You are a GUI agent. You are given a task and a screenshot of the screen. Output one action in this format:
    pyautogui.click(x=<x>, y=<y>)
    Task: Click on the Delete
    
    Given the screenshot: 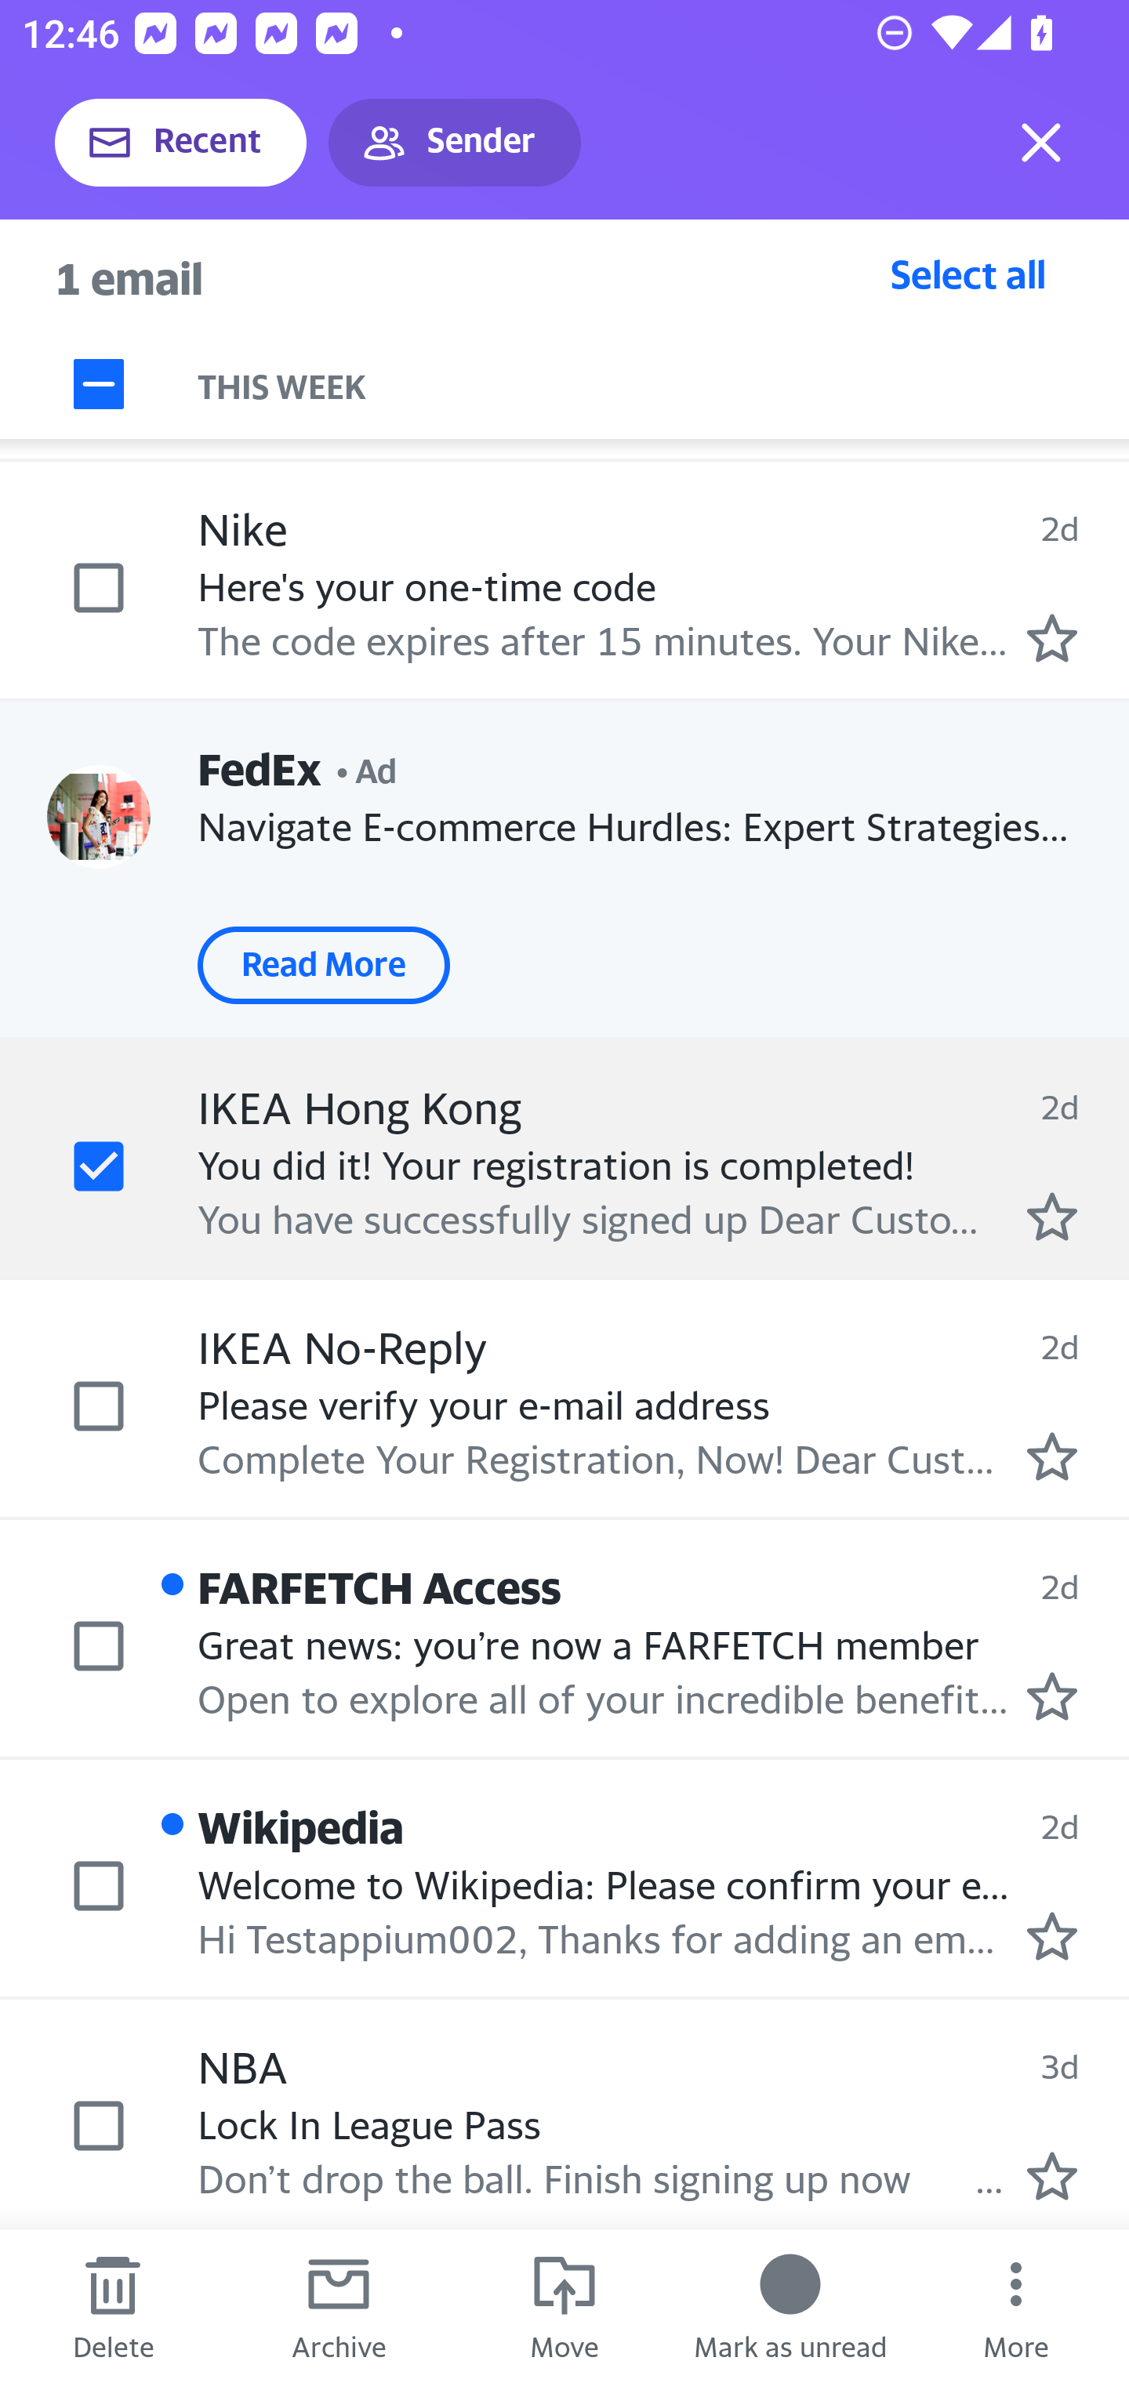 What is the action you would take?
    pyautogui.click(x=113, y=2306)
    